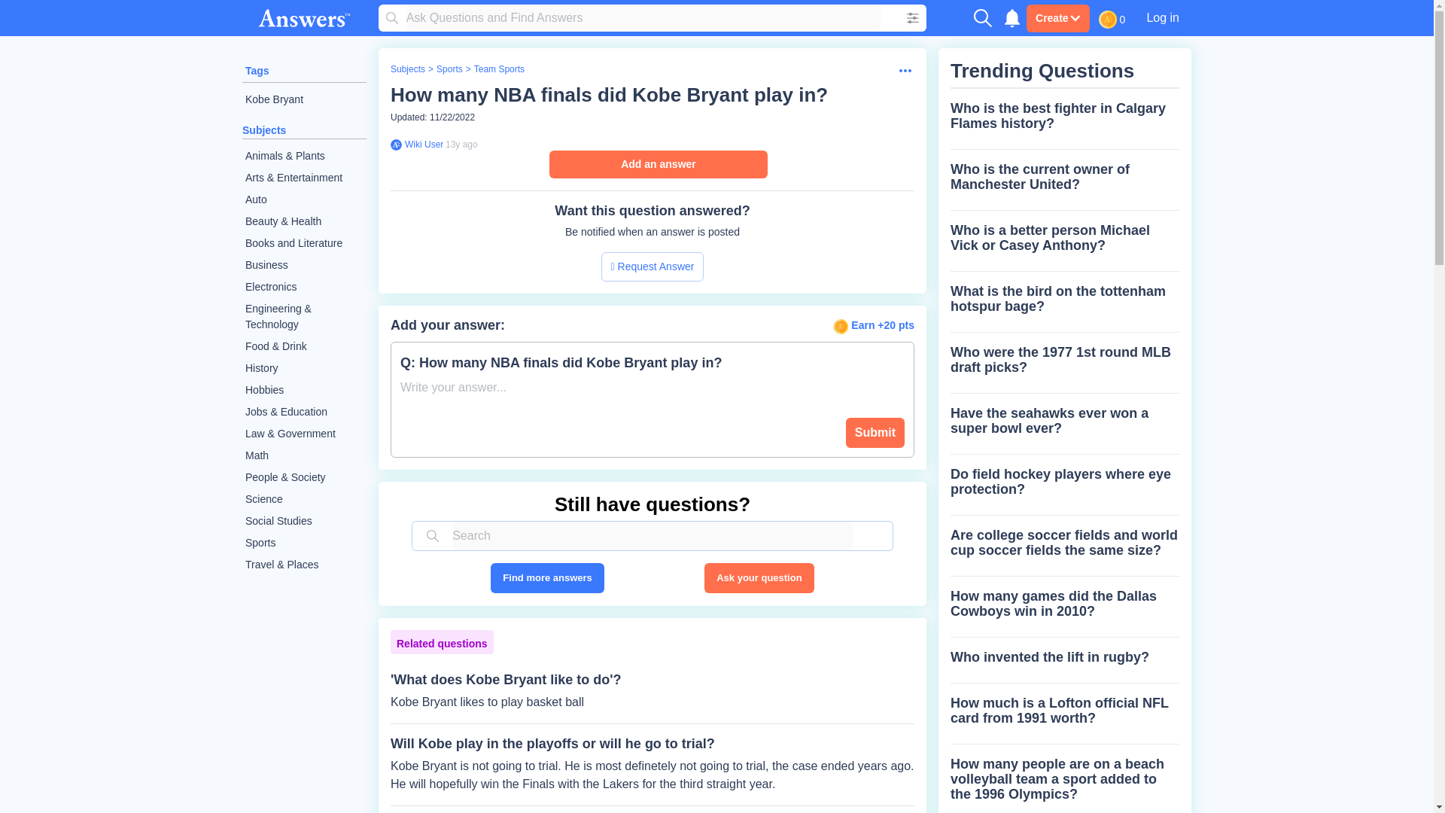 This screenshot has width=1445, height=813. What do you see at coordinates (304, 199) in the screenshot?
I see `Auto` at bounding box center [304, 199].